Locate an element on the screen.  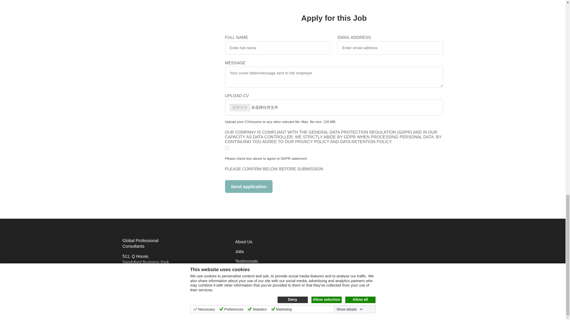
Send application is located at coordinates (249, 187).